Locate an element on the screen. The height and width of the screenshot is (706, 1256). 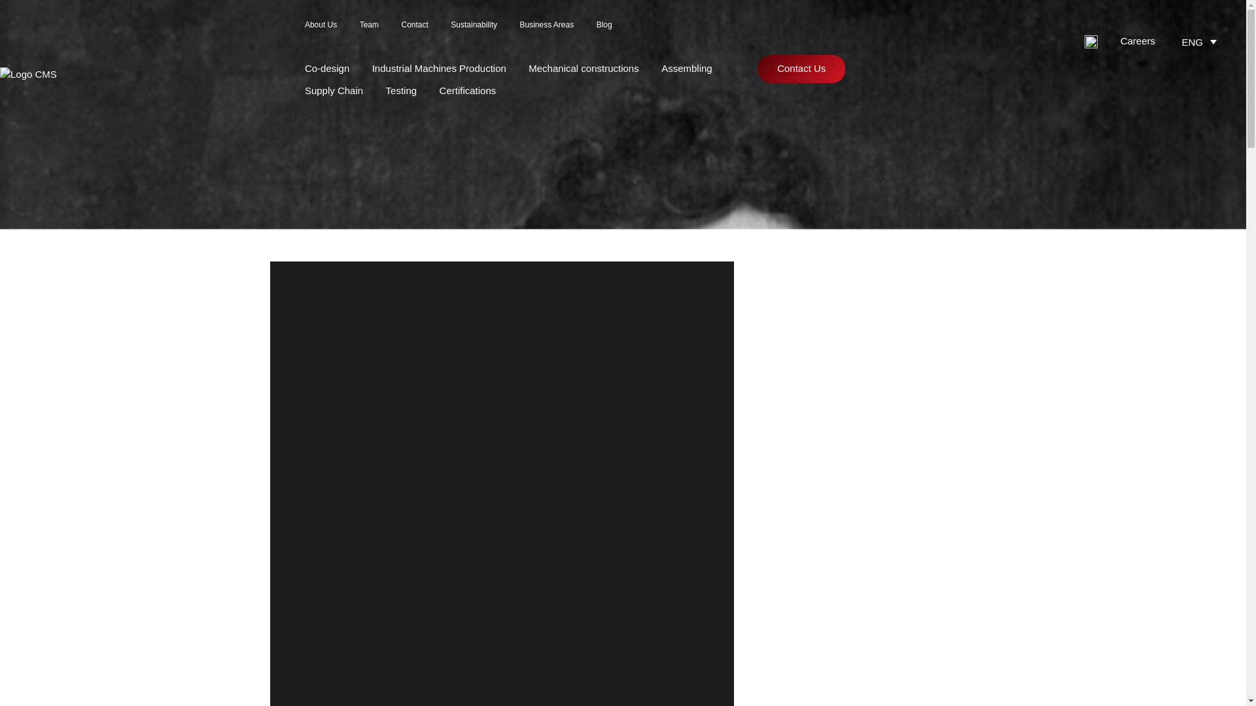
ENG is located at coordinates (1200, 41).